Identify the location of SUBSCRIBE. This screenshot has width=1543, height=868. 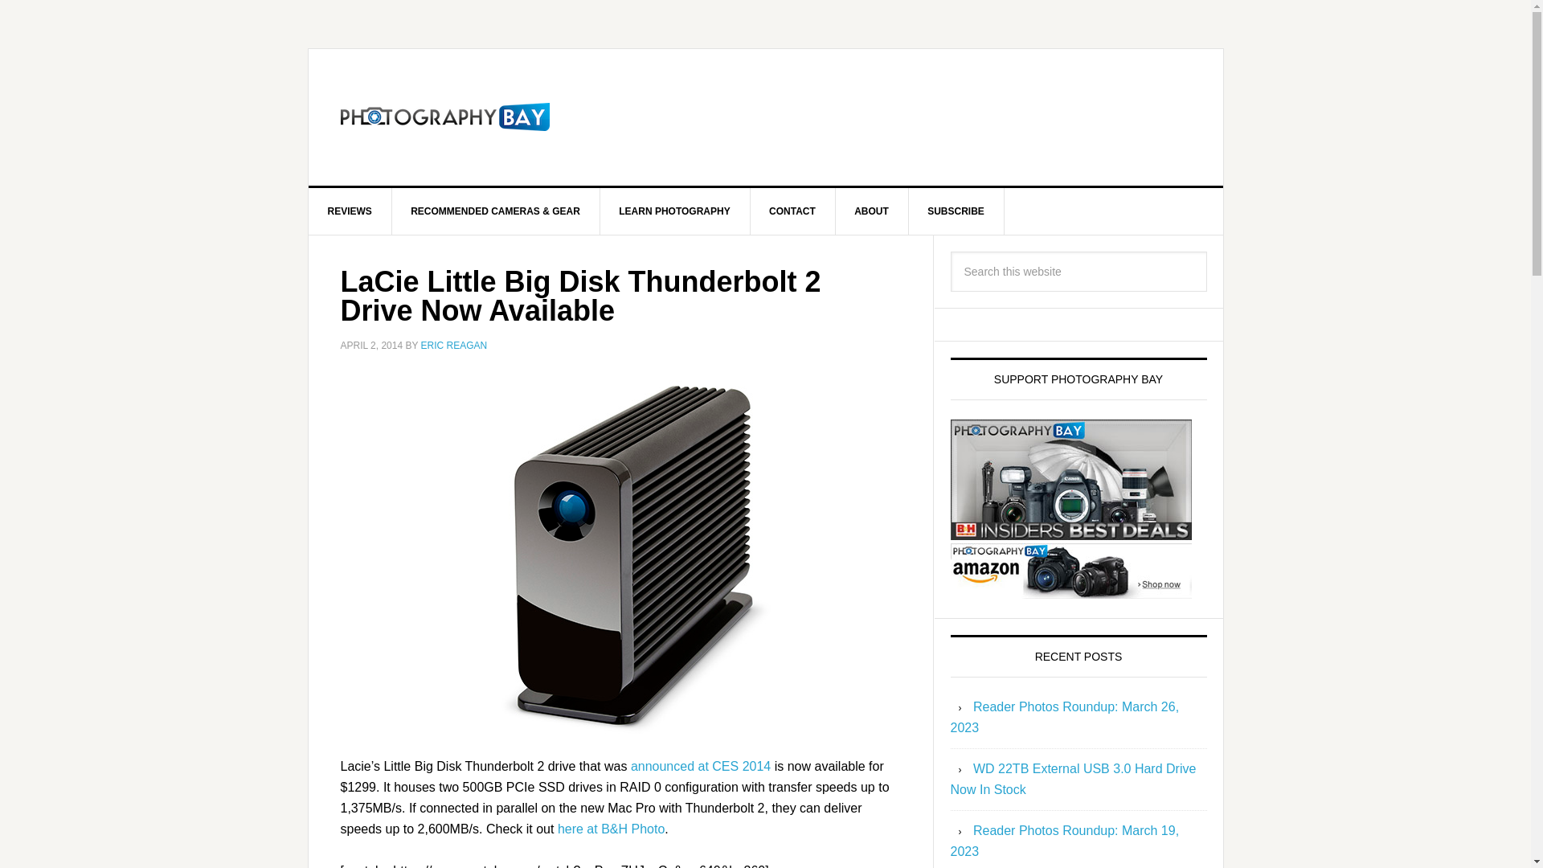
(956, 211).